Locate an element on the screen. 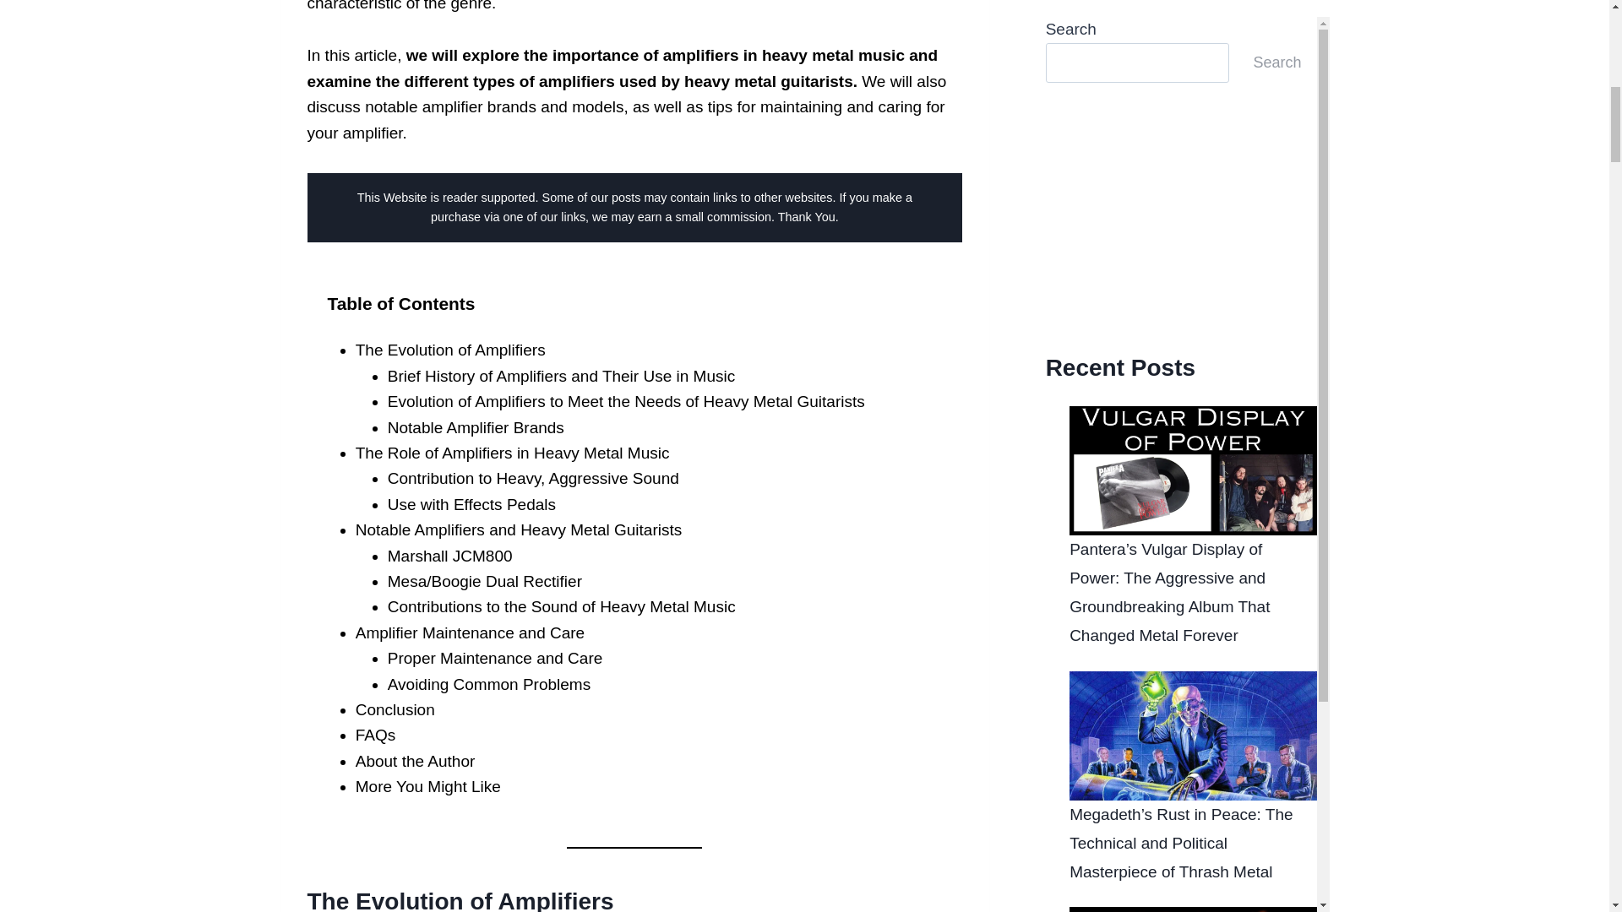  Brief History of Amplifiers and Their Use in Music is located at coordinates (561, 376).